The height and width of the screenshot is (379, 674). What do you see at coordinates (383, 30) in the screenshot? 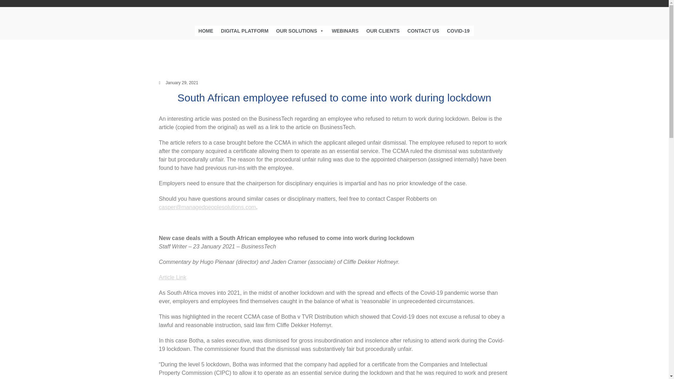
I see `OUR CLIENTS` at bounding box center [383, 30].